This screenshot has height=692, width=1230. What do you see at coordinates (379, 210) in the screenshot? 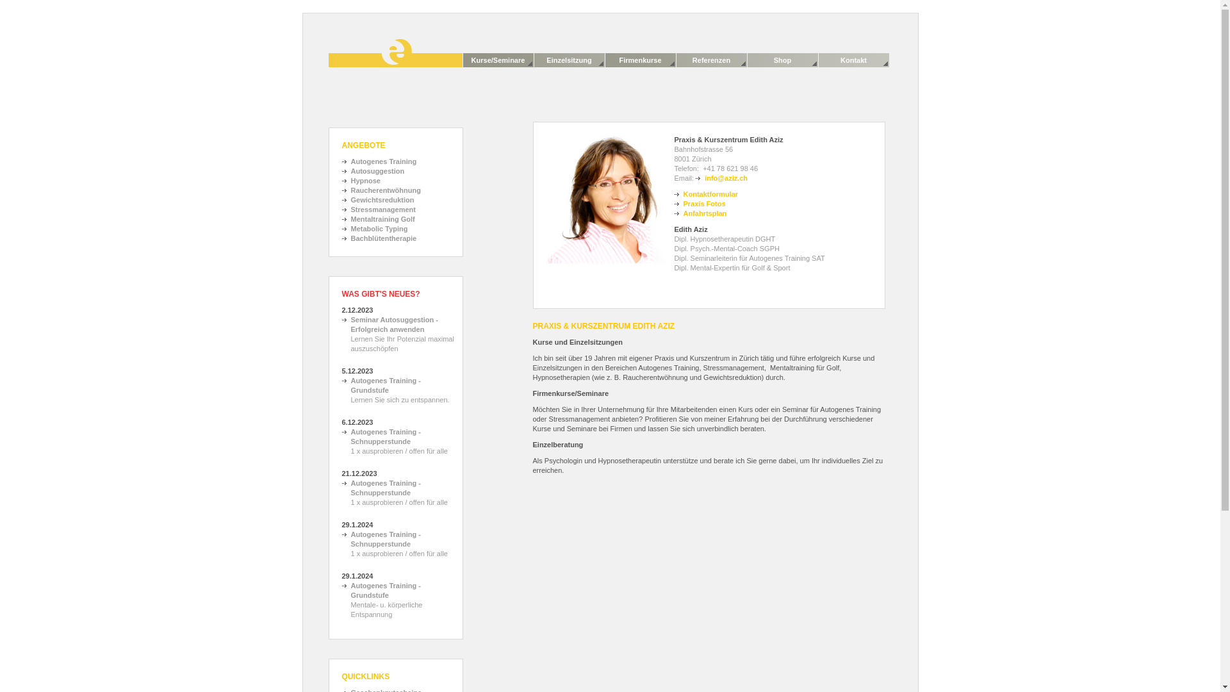
I see `Stressmanagement` at bounding box center [379, 210].